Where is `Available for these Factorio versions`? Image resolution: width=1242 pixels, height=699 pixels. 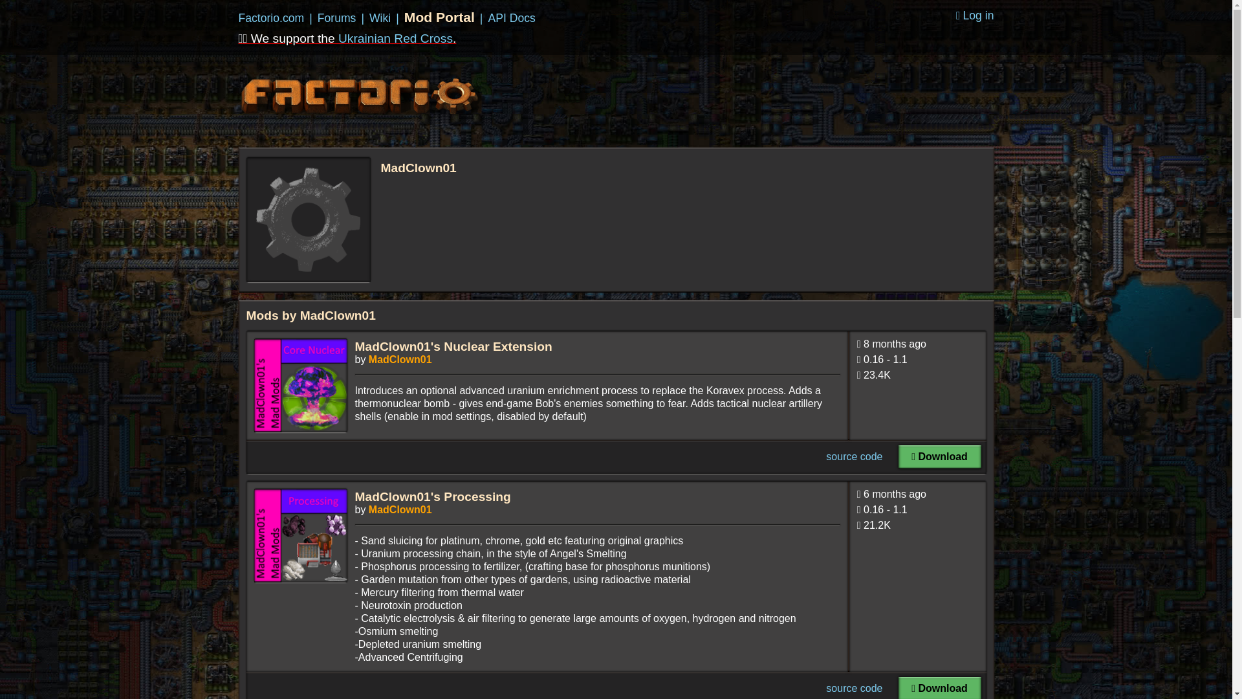
Available for these Factorio versions is located at coordinates (917, 362).